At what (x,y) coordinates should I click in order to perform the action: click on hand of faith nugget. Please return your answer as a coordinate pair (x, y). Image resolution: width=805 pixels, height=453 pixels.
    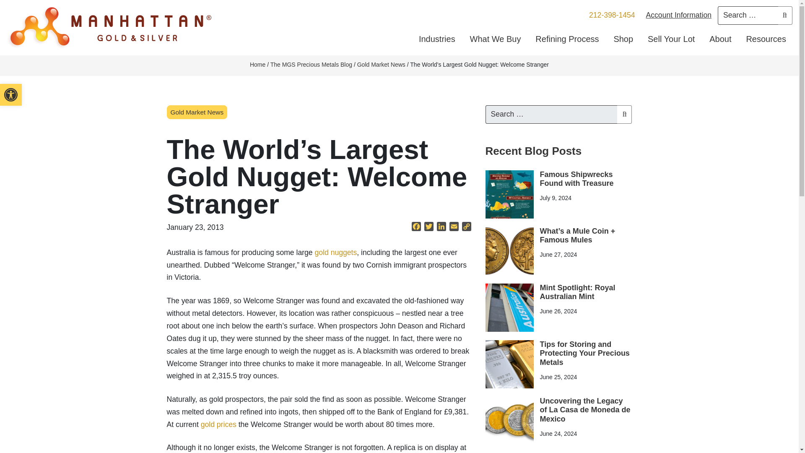
    Looking at the image, I should click on (11, 94).